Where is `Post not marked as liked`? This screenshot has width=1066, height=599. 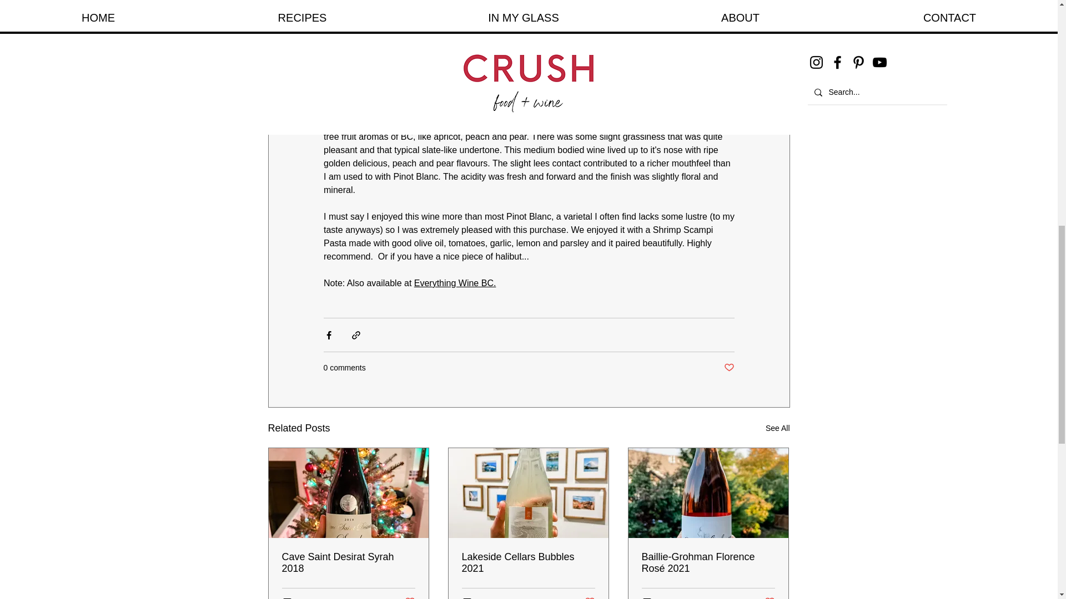 Post not marked as liked is located at coordinates (409, 597).